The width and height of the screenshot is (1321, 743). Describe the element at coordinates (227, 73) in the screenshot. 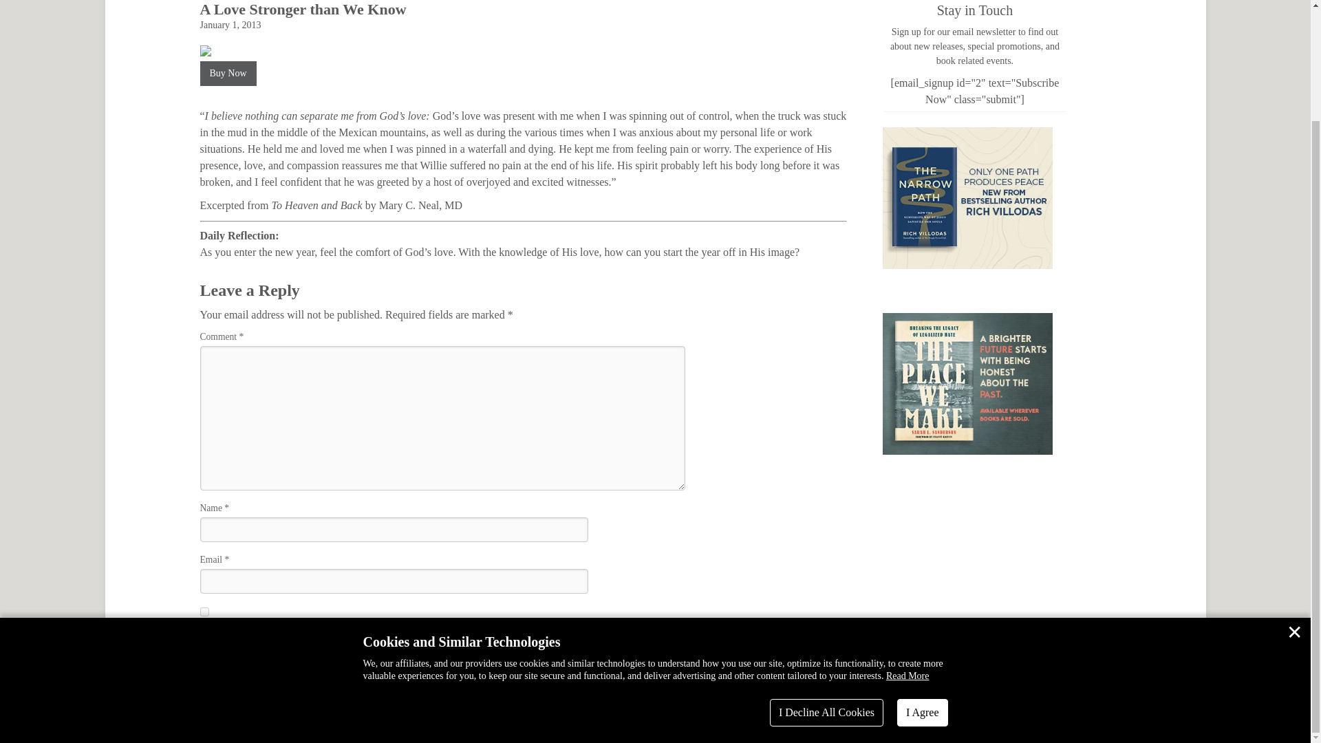

I see `Buy Now` at that location.